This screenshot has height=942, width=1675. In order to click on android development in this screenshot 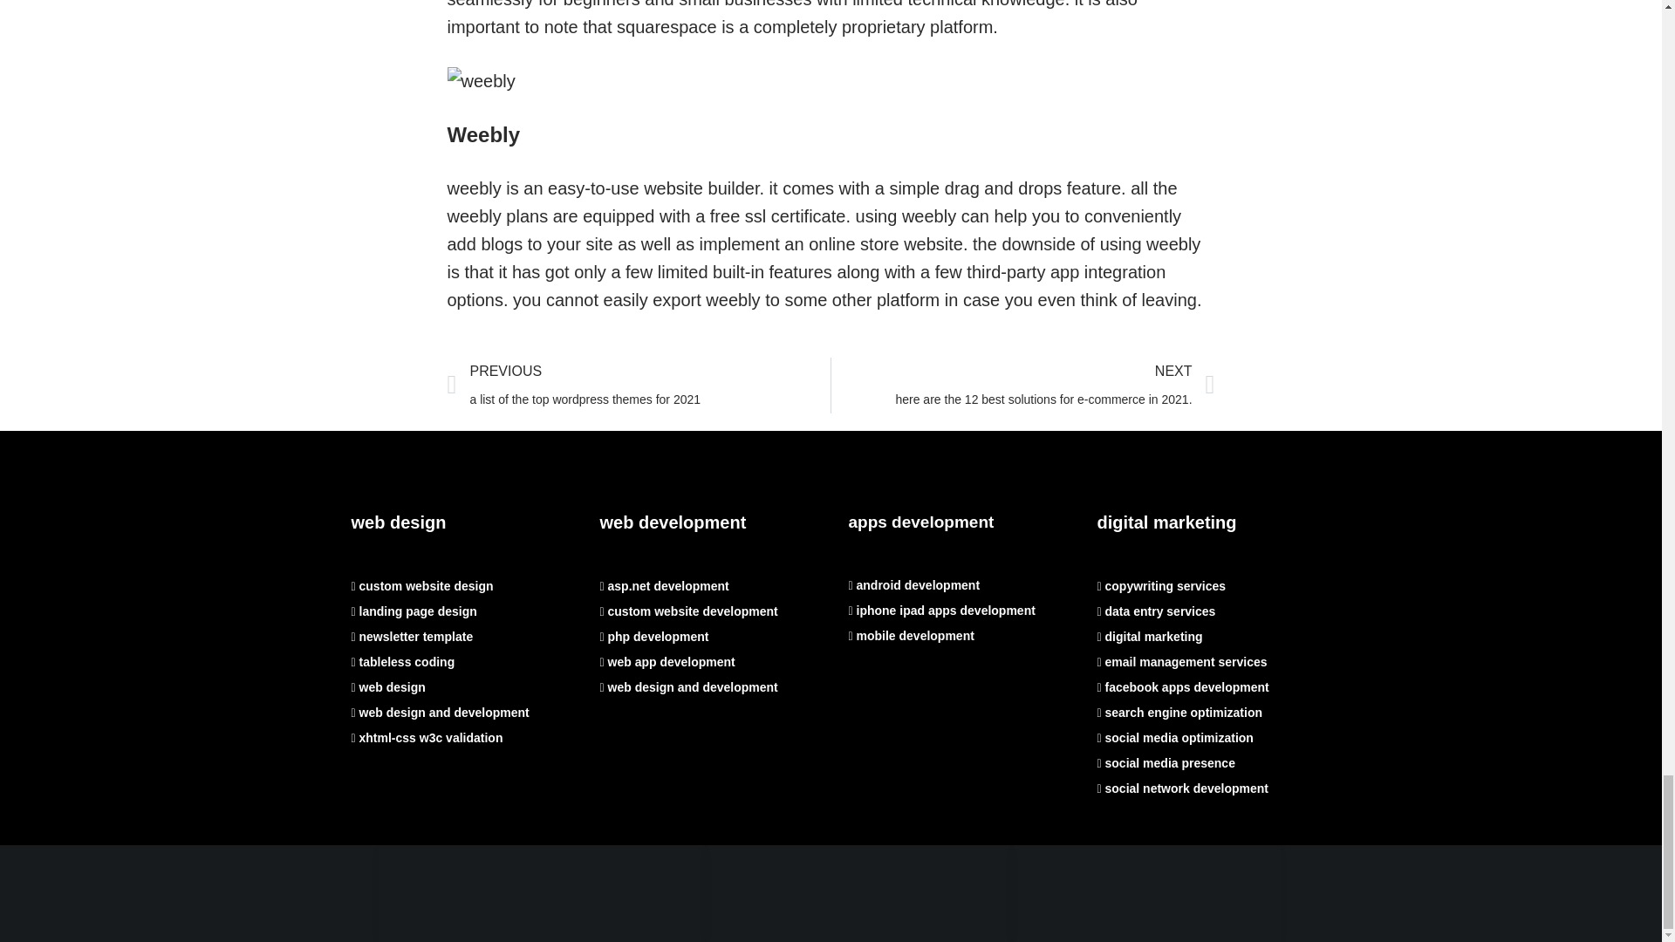, I will do `click(913, 585)`.